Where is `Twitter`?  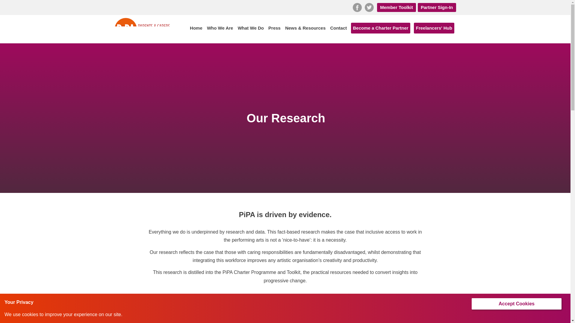 Twitter is located at coordinates (369, 7).